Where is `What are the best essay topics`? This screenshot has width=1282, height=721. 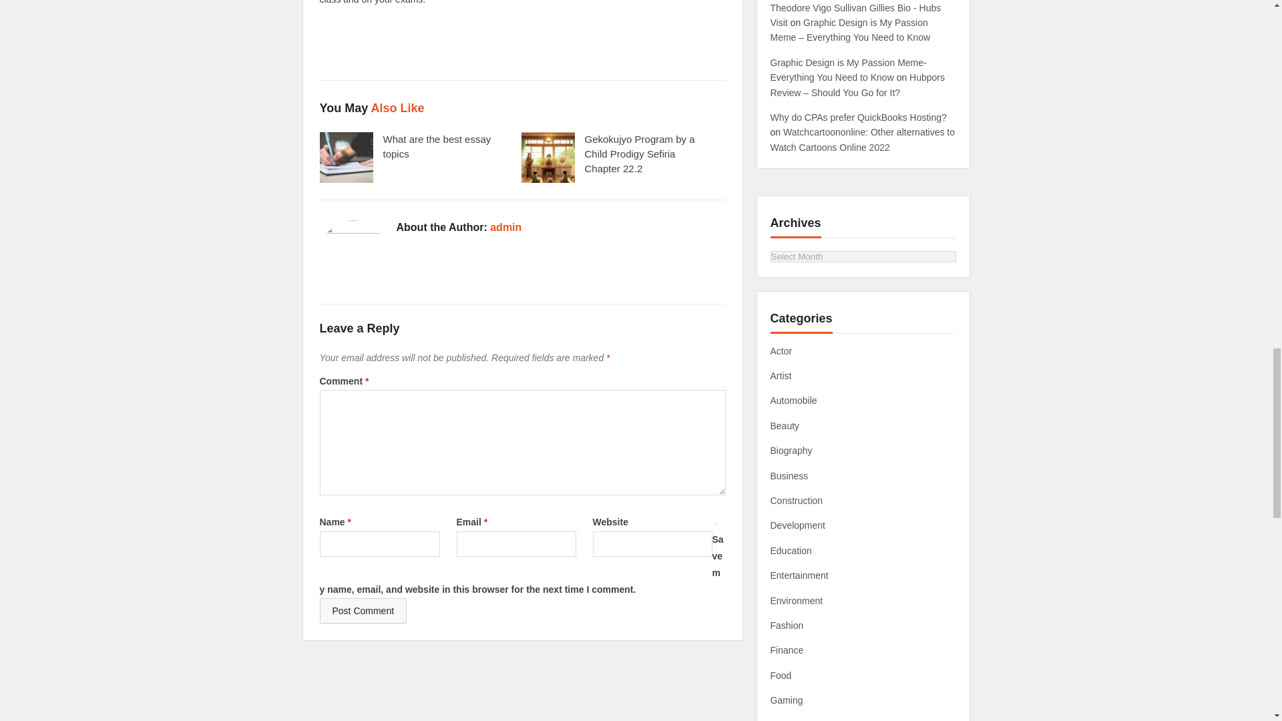
What are the best essay topics is located at coordinates (437, 146).